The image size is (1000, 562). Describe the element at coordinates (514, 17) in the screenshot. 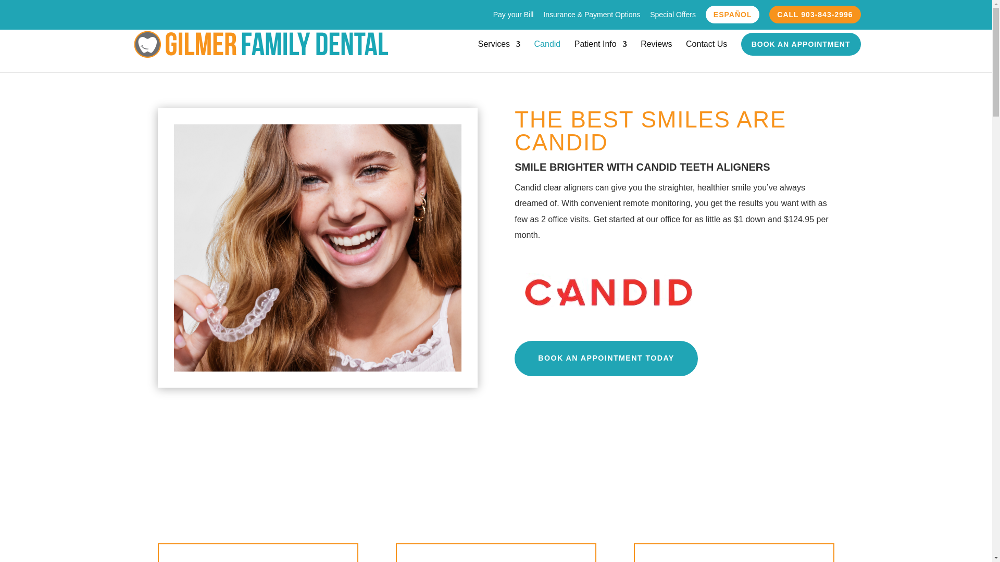

I see `Pay your Bill` at that location.